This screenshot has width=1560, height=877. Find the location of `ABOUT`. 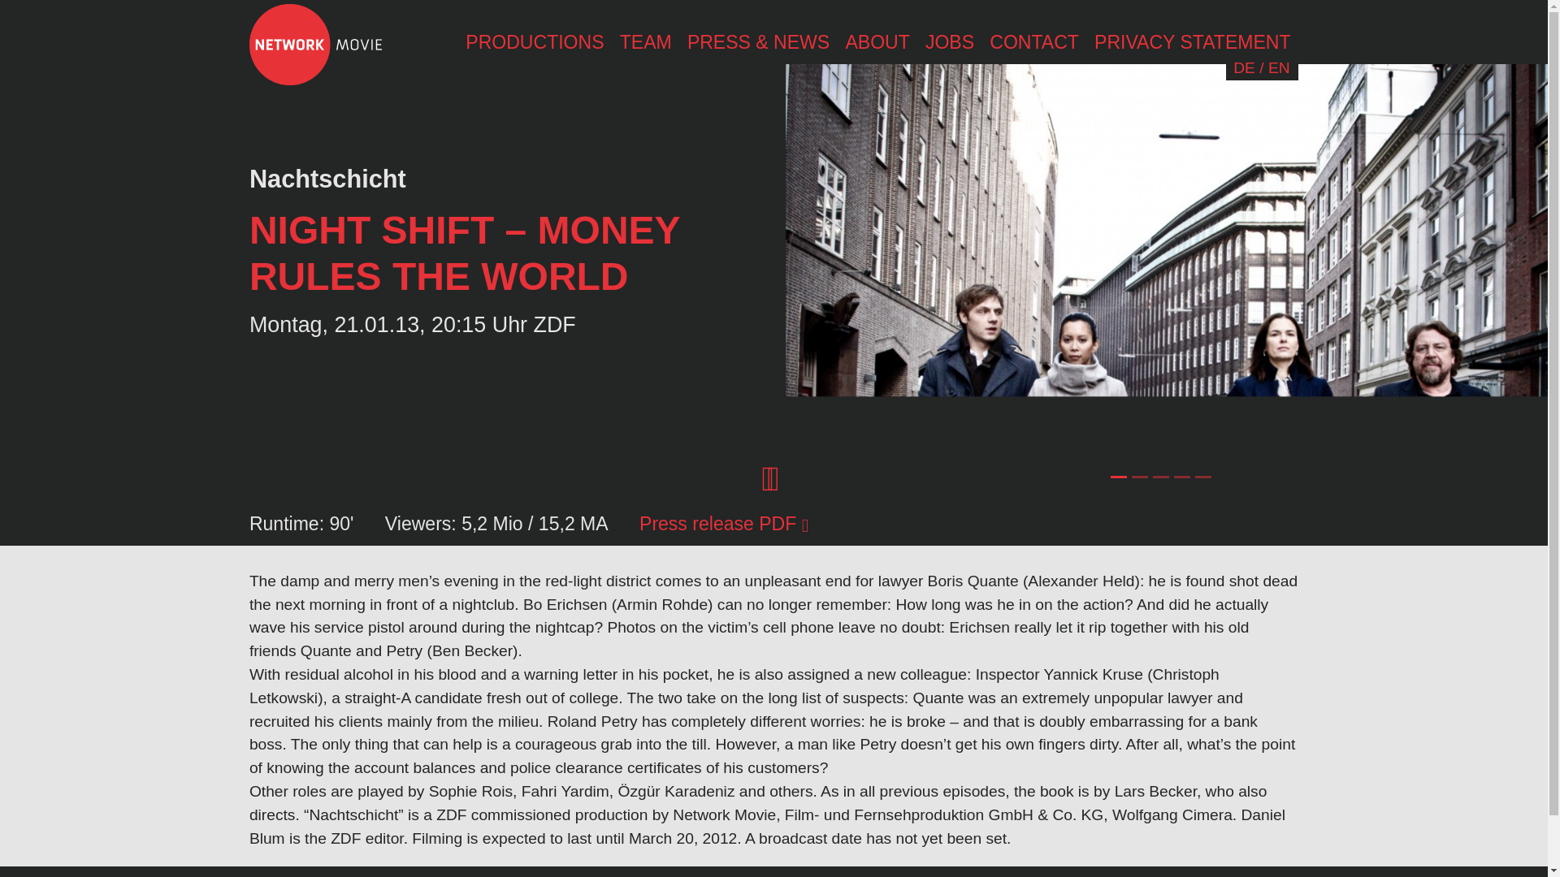

ABOUT is located at coordinates (877, 41).